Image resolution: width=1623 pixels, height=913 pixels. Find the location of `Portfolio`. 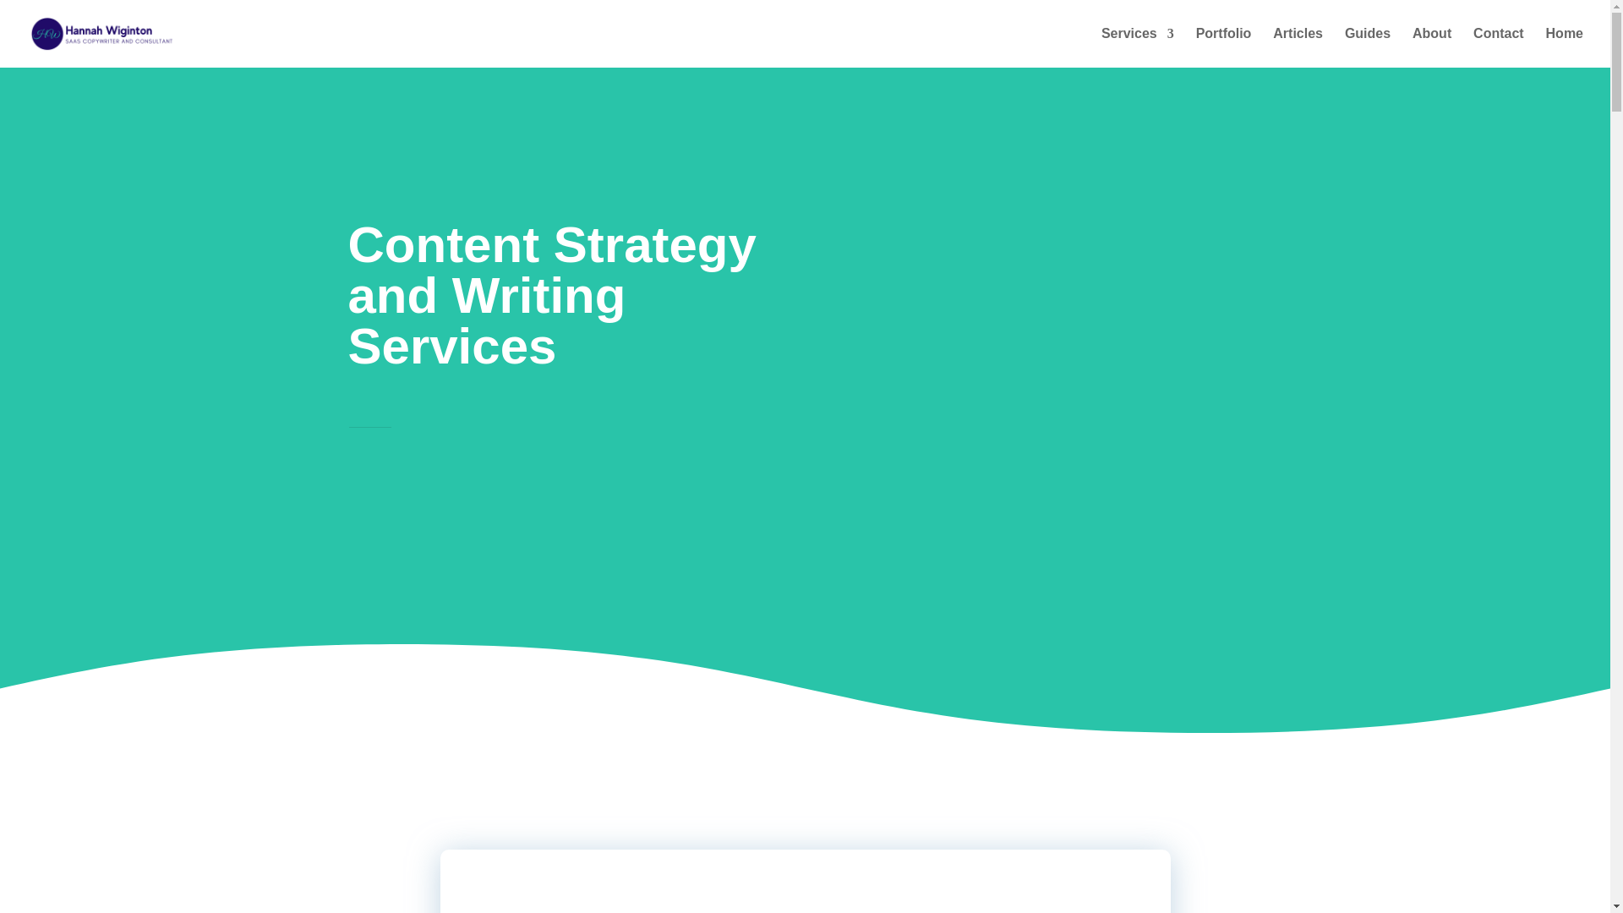

Portfolio is located at coordinates (1224, 47).